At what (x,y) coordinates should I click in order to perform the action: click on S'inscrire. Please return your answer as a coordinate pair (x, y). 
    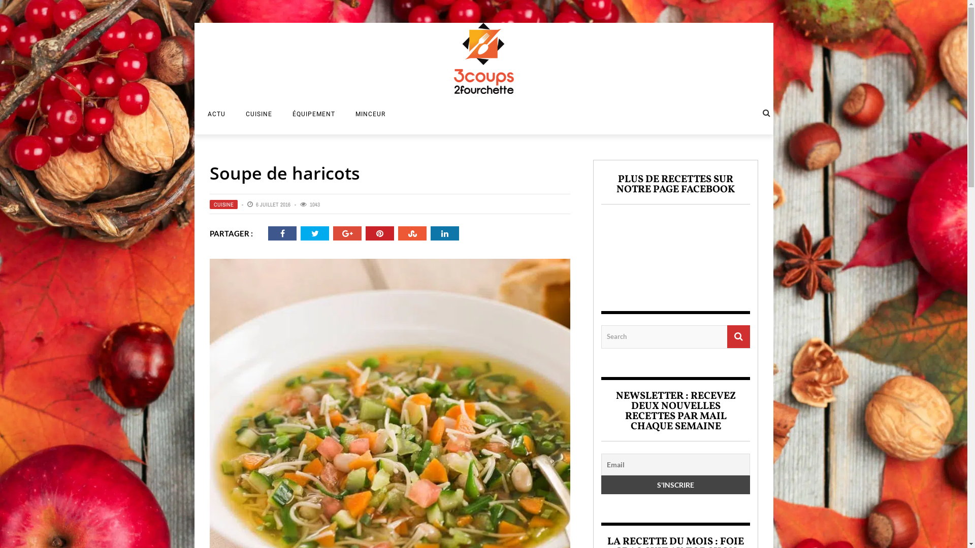
    Looking at the image, I should click on (675, 484).